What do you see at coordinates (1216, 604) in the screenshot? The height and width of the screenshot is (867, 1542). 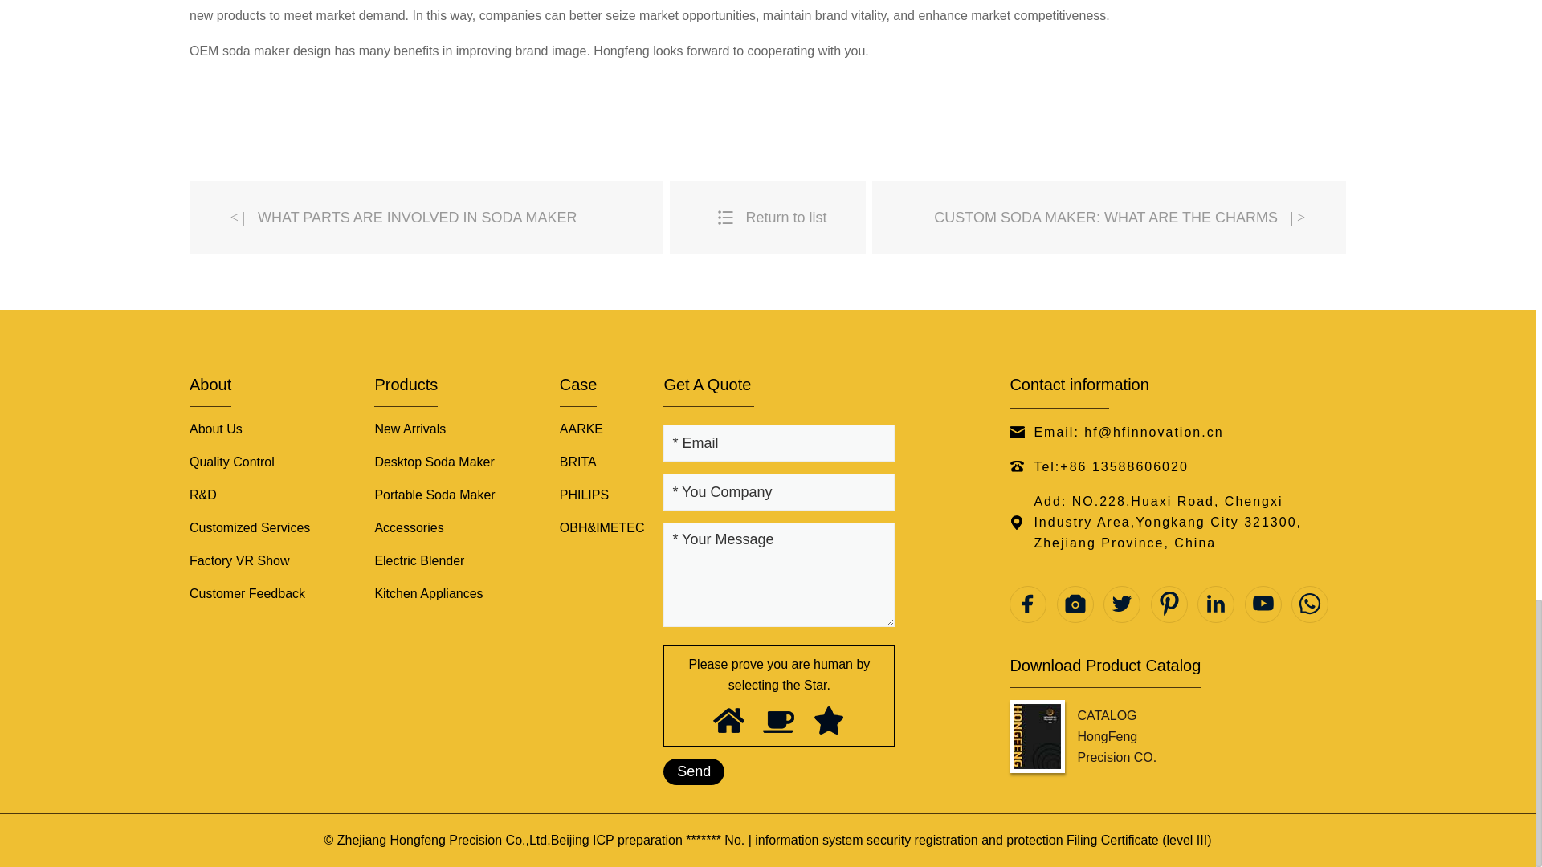 I see `linkedin` at bounding box center [1216, 604].